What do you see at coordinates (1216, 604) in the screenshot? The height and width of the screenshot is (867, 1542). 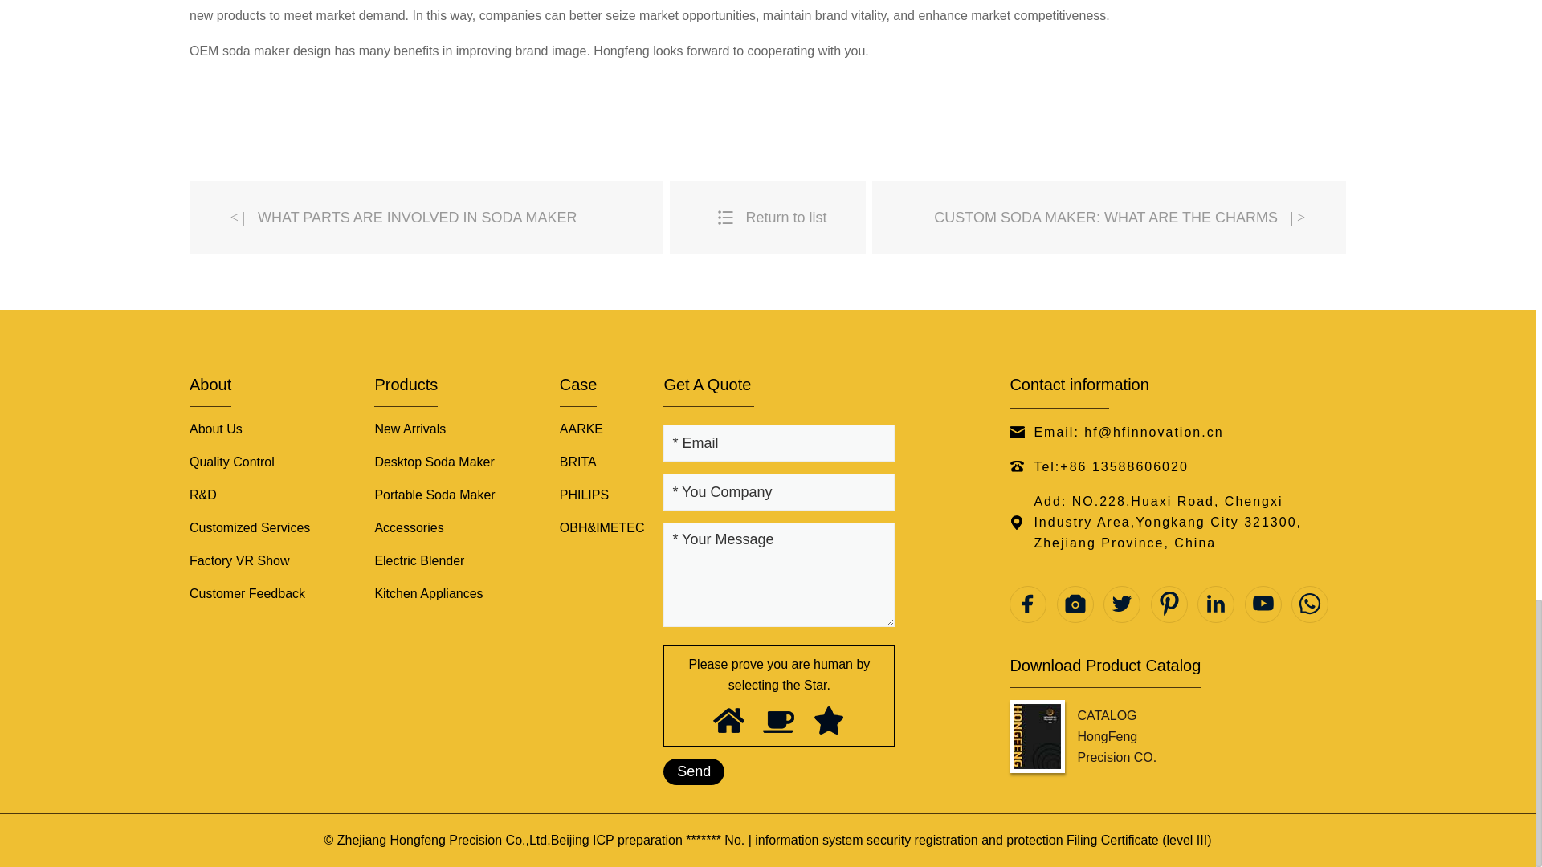 I see `linkedin` at bounding box center [1216, 604].